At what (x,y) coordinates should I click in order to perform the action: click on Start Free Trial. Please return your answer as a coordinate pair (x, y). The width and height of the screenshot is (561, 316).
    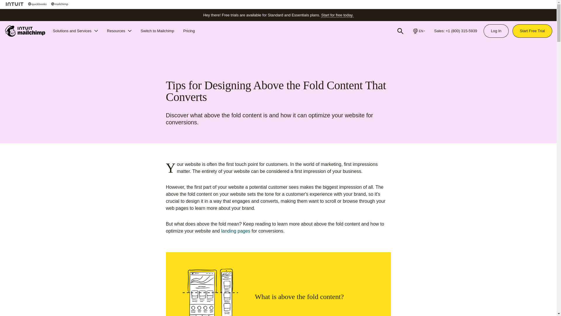
    Looking at the image, I should click on (532, 31).